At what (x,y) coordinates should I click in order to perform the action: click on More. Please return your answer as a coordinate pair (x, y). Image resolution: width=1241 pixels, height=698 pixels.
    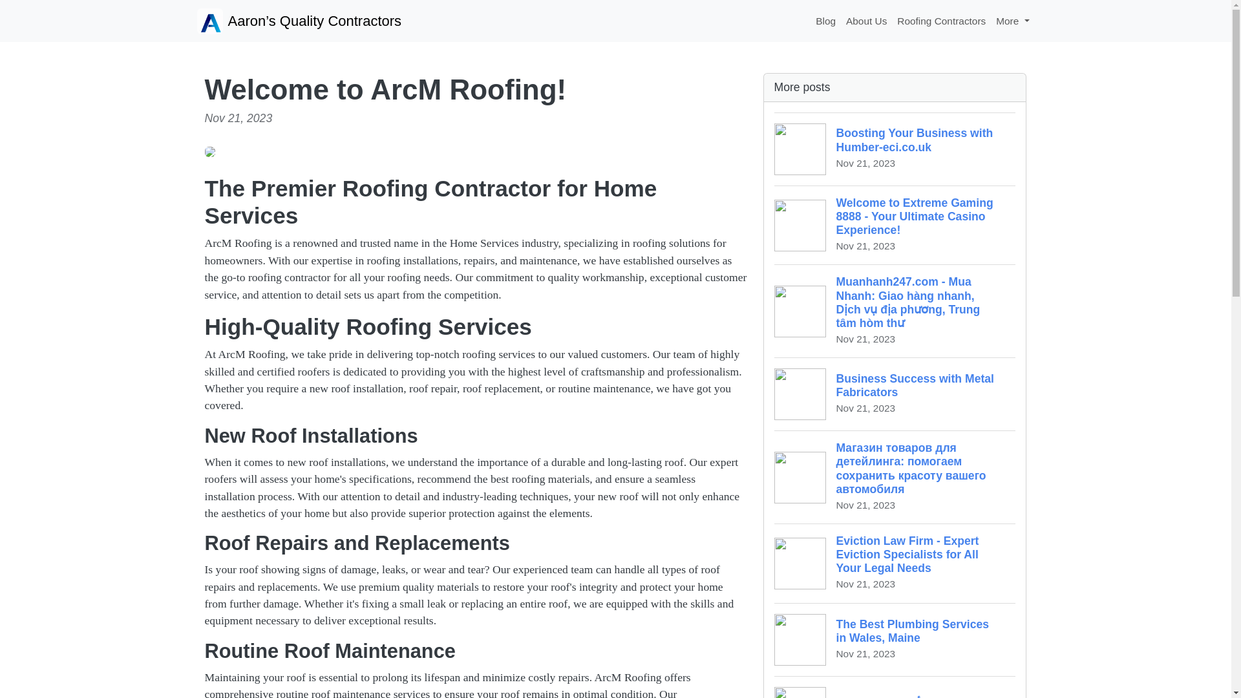
    Looking at the image, I should click on (1012, 21).